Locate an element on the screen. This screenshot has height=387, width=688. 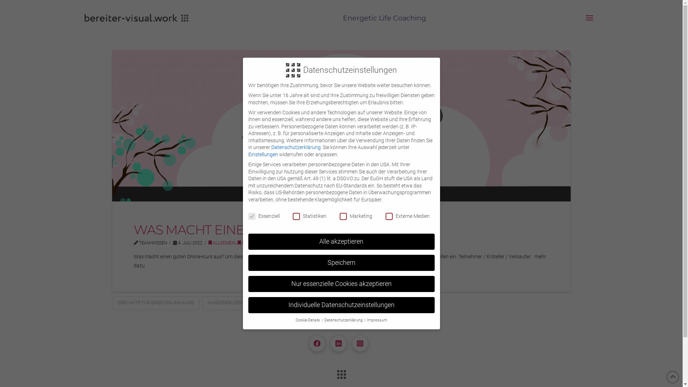
KUNDENERLEBNISSE is located at coordinates (230, 303).